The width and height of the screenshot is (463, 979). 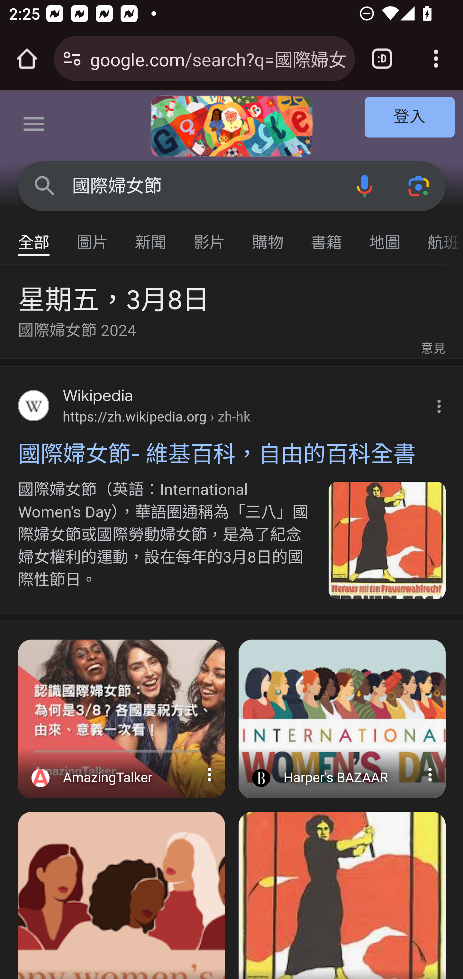 I want to click on AmazingTalker, so click(x=122, y=775).